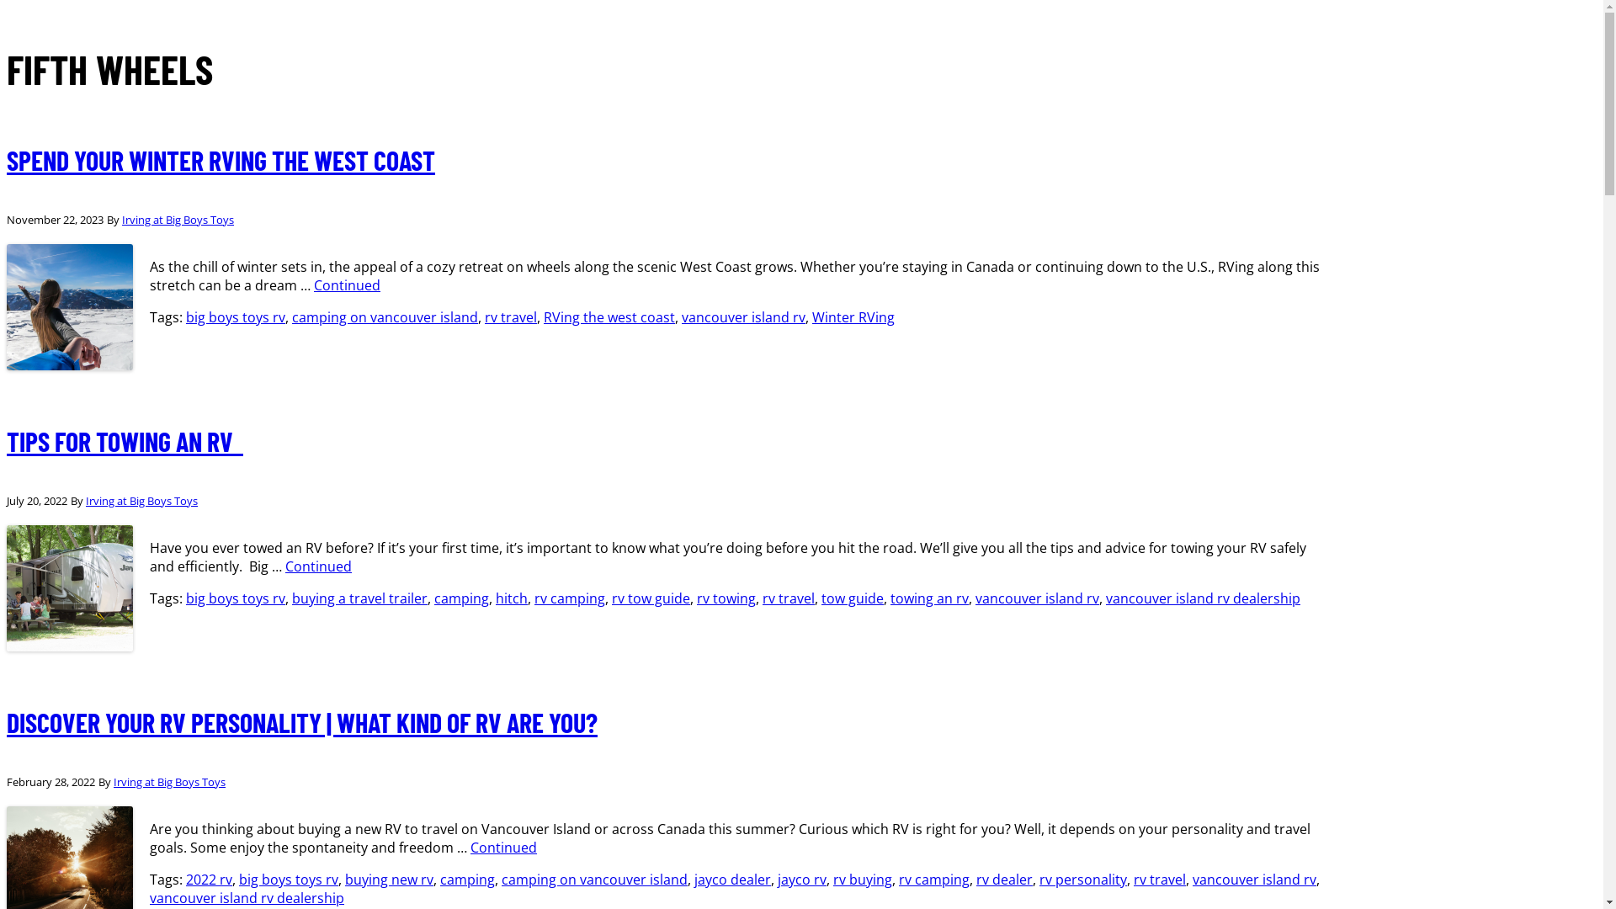 The image size is (1616, 909). I want to click on big boys toys rv, so click(289, 880).